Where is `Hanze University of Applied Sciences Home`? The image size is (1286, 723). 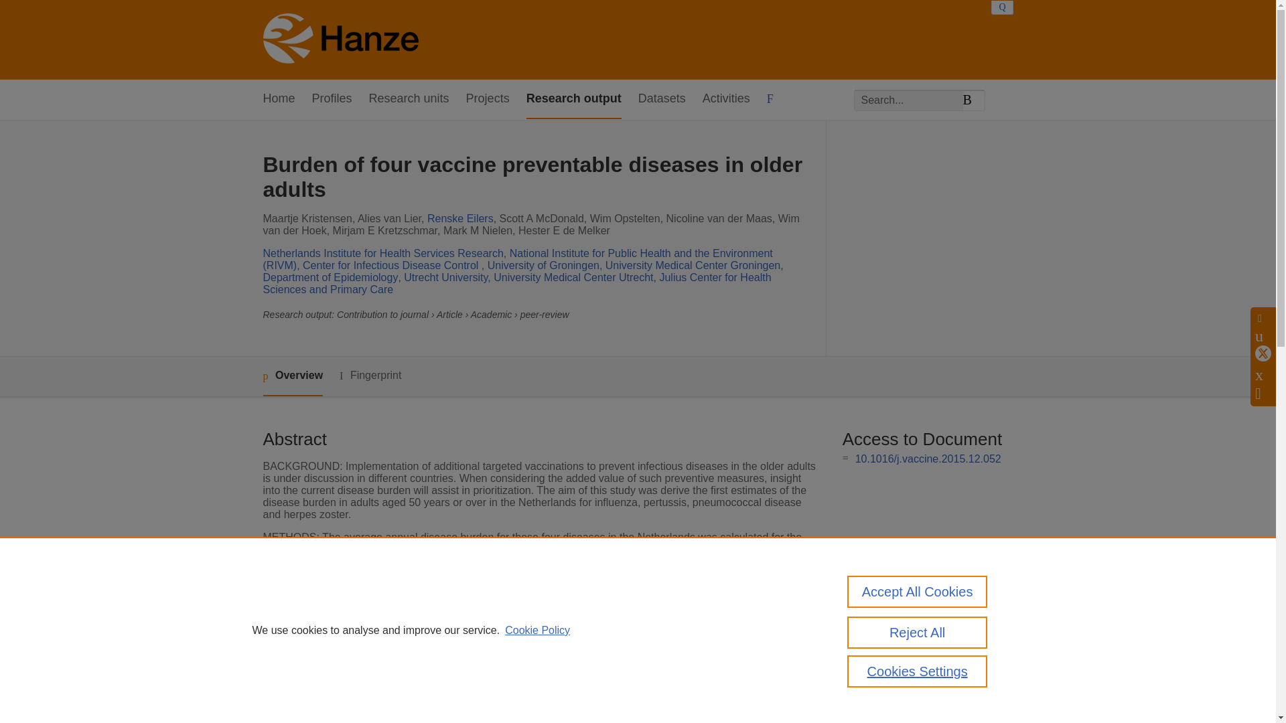 Hanze University of Applied Sciences Home is located at coordinates (340, 40).